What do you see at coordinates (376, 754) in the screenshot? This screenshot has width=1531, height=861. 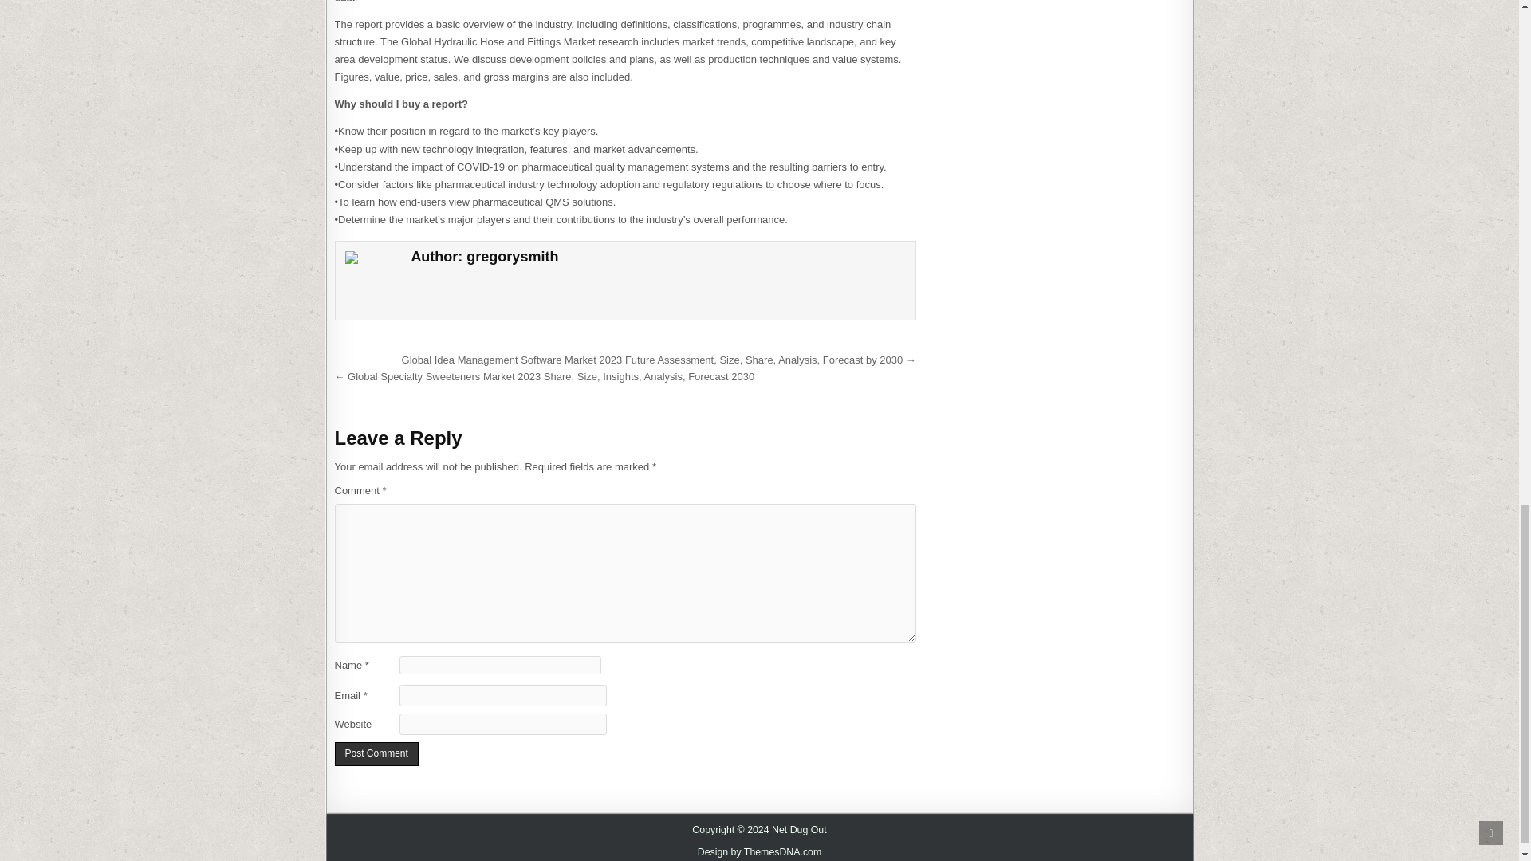 I see `Post Comment` at bounding box center [376, 754].